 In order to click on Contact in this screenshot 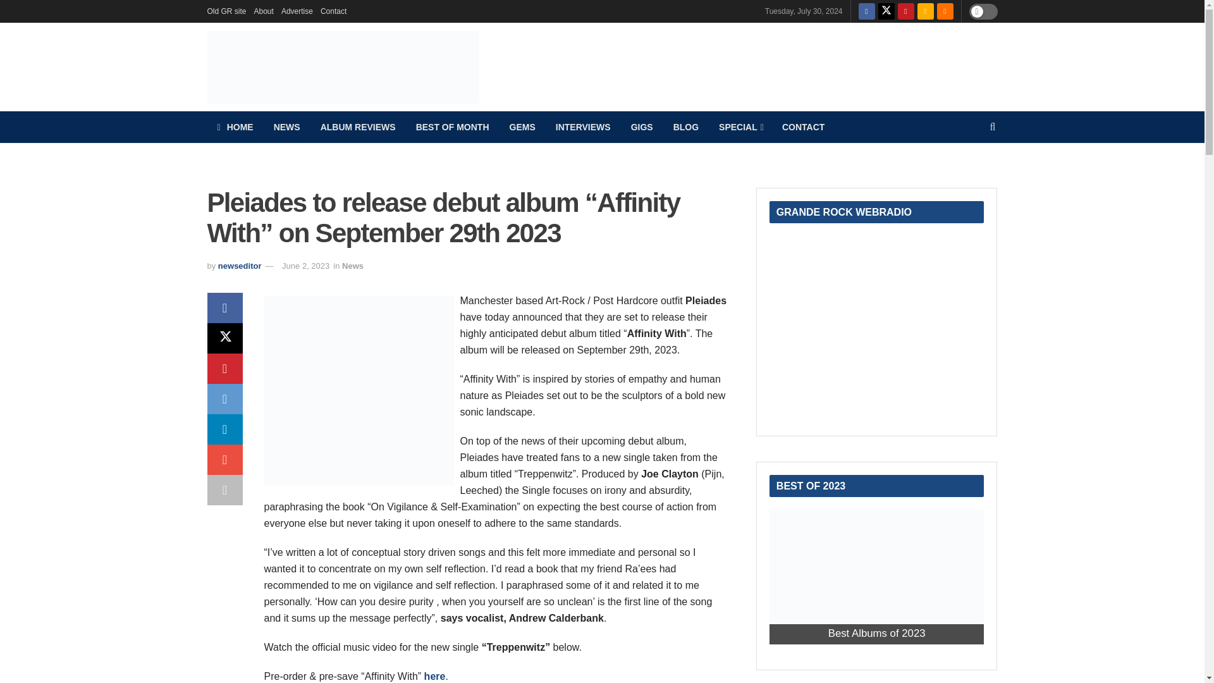, I will do `click(333, 11)`.